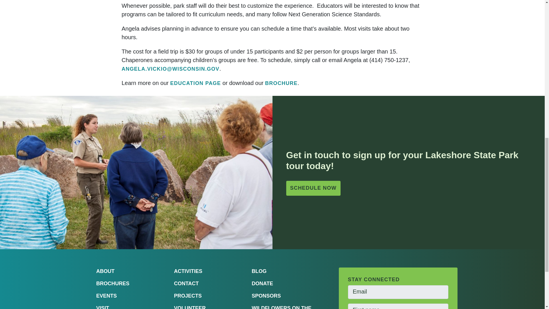 The width and height of the screenshot is (549, 309). What do you see at coordinates (259, 271) in the screenshot?
I see `BLOG` at bounding box center [259, 271].